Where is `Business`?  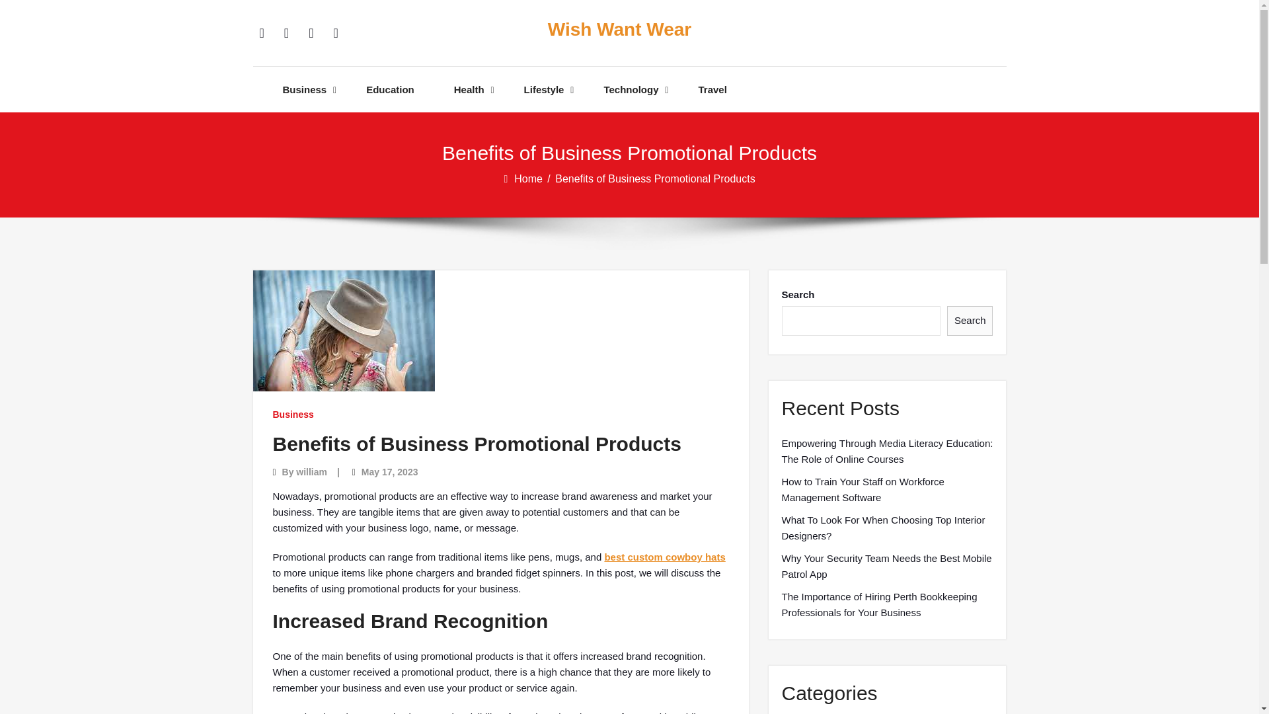
Business is located at coordinates (305, 89).